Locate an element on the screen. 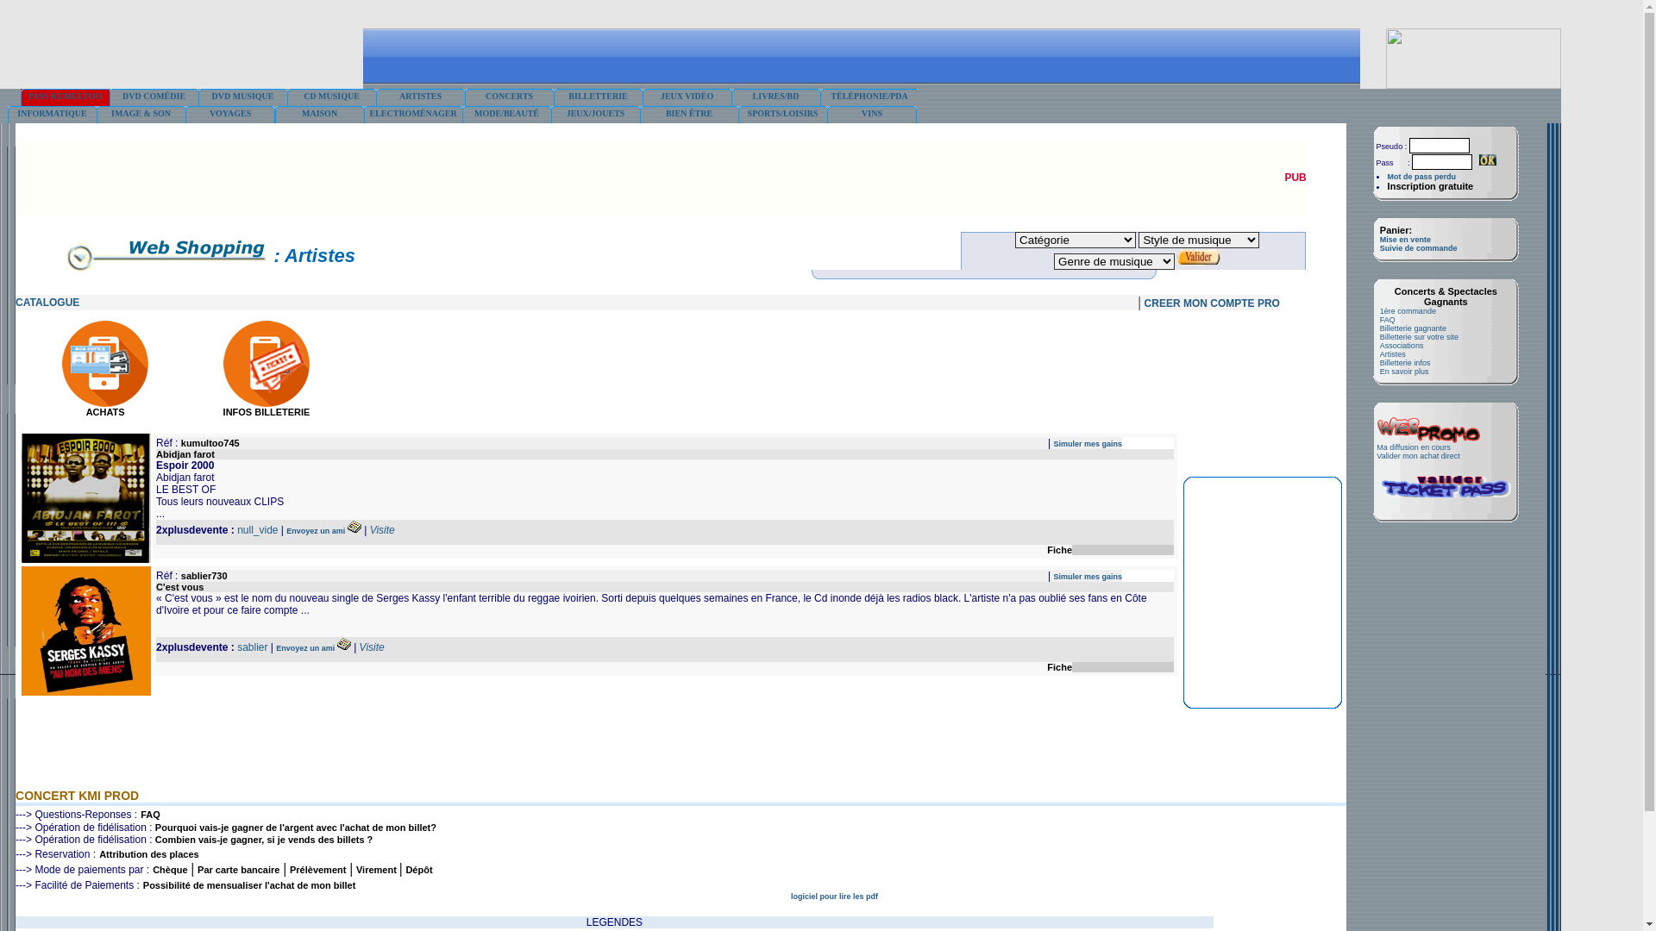 The image size is (1656, 931). CONCERTS is located at coordinates (509, 97).